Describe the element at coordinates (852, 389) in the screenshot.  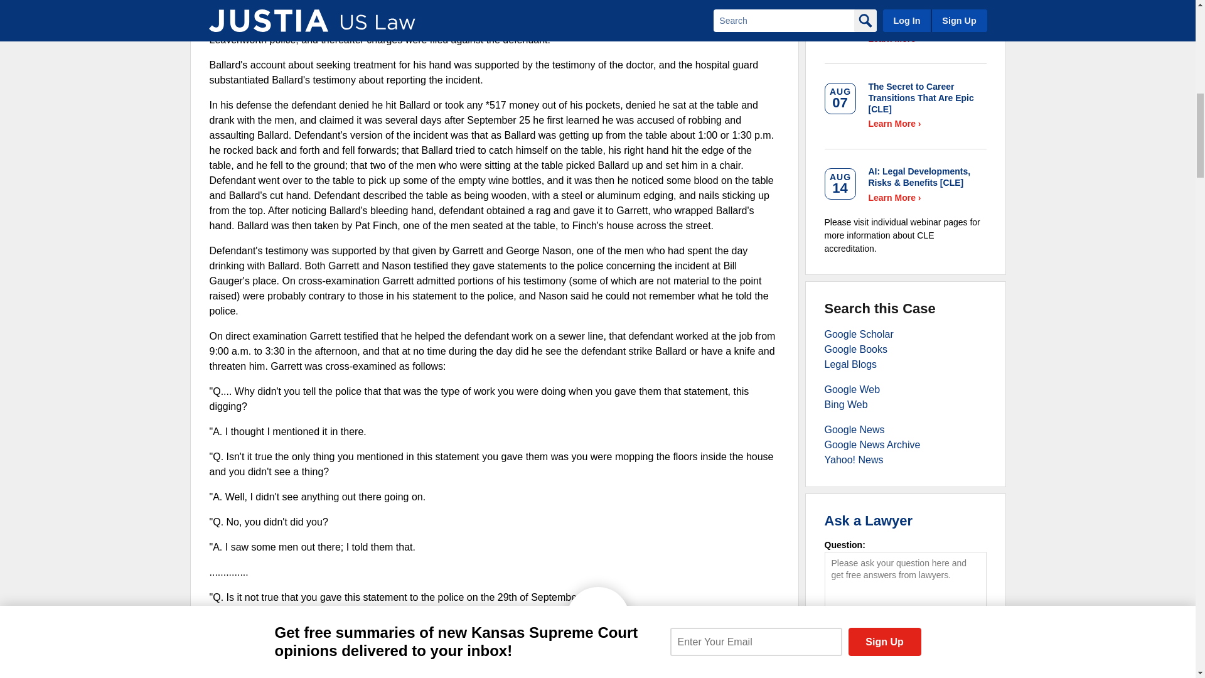
I see `Law - Google Web` at that location.